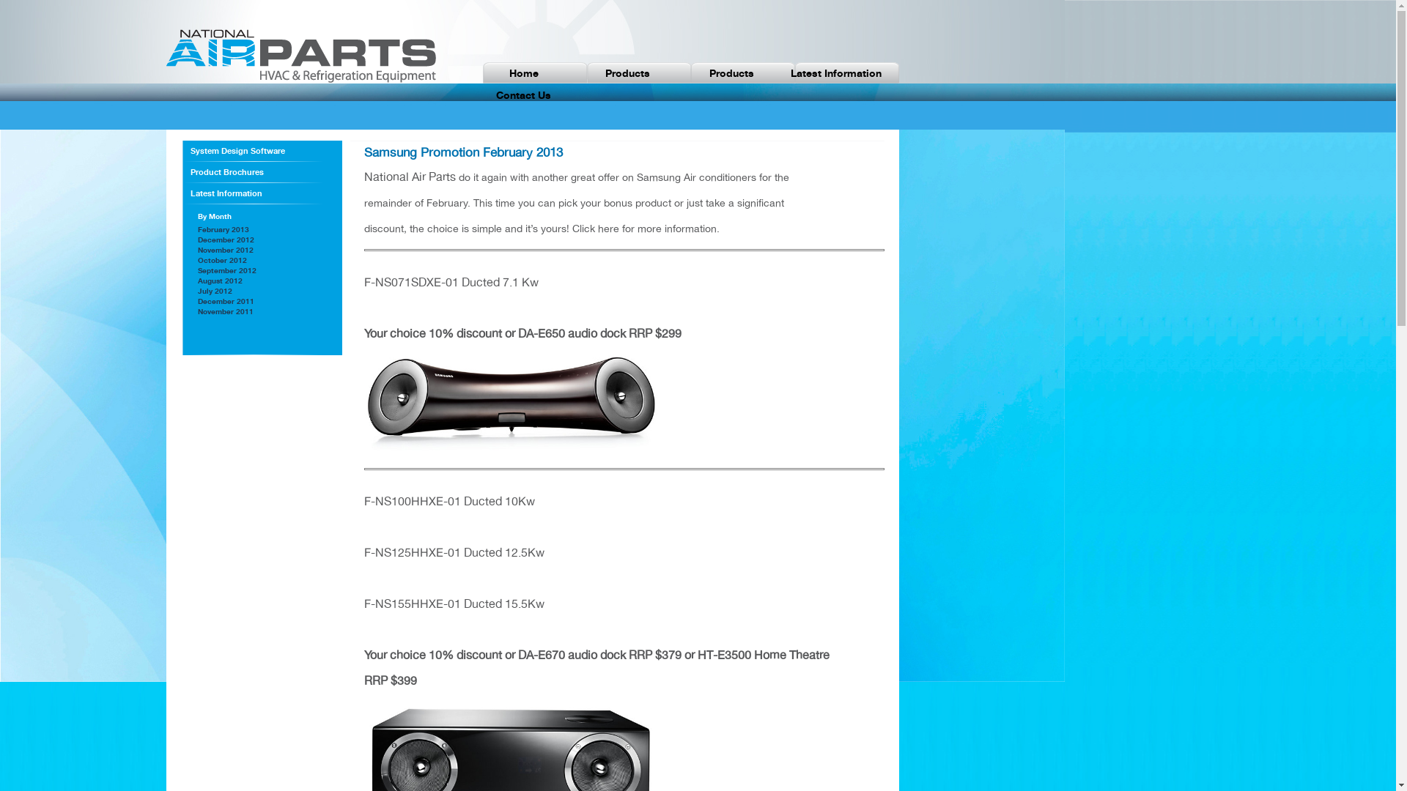 The width and height of the screenshot is (1407, 791). What do you see at coordinates (224, 229) in the screenshot?
I see `February 2013` at bounding box center [224, 229].